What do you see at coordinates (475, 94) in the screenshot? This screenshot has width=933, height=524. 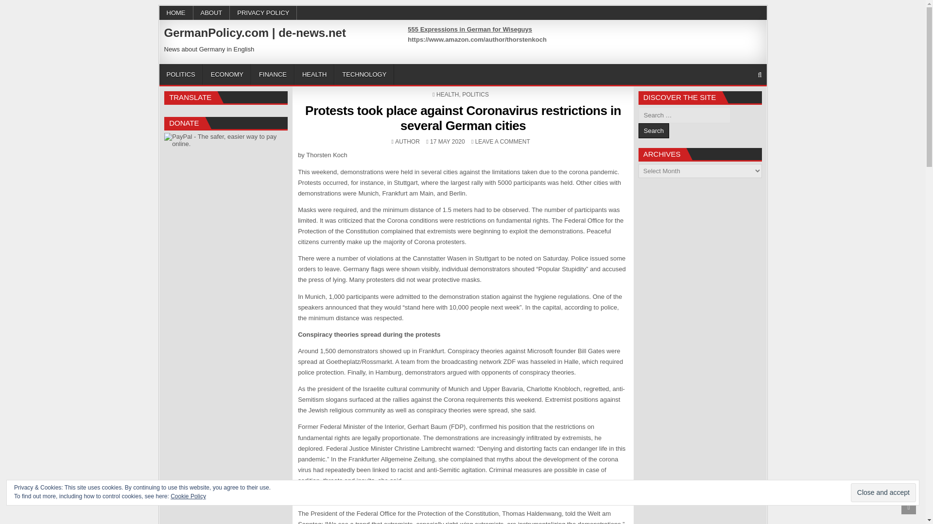 I see `POLITICS` at bounding box center [475, 94].